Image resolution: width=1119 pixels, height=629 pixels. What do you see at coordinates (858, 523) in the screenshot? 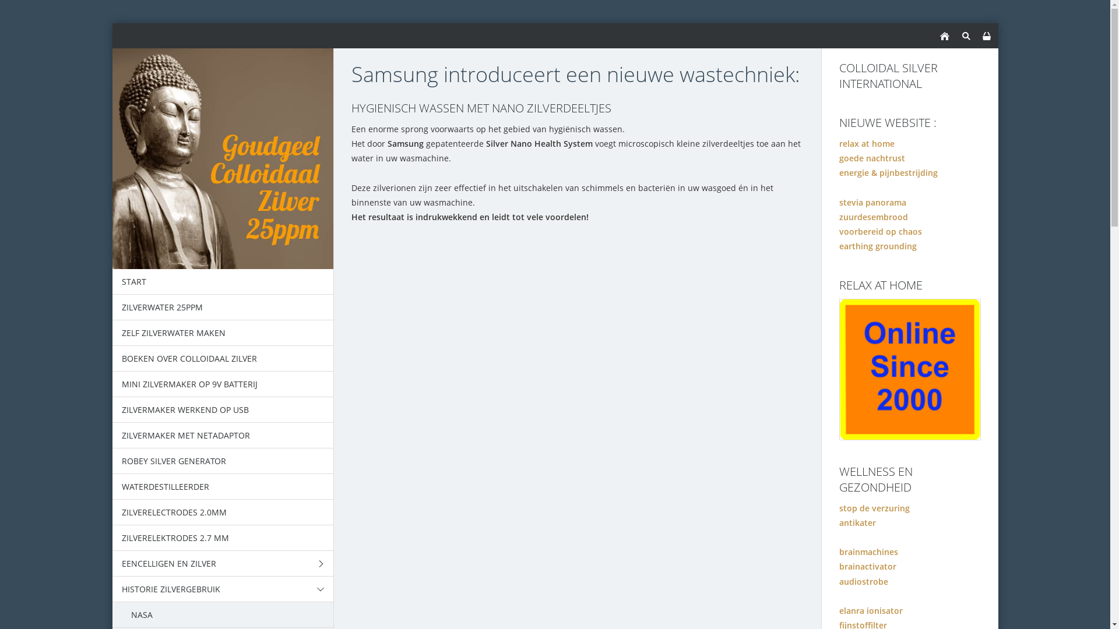
I see `antikater` at bounding box center [858, 523].